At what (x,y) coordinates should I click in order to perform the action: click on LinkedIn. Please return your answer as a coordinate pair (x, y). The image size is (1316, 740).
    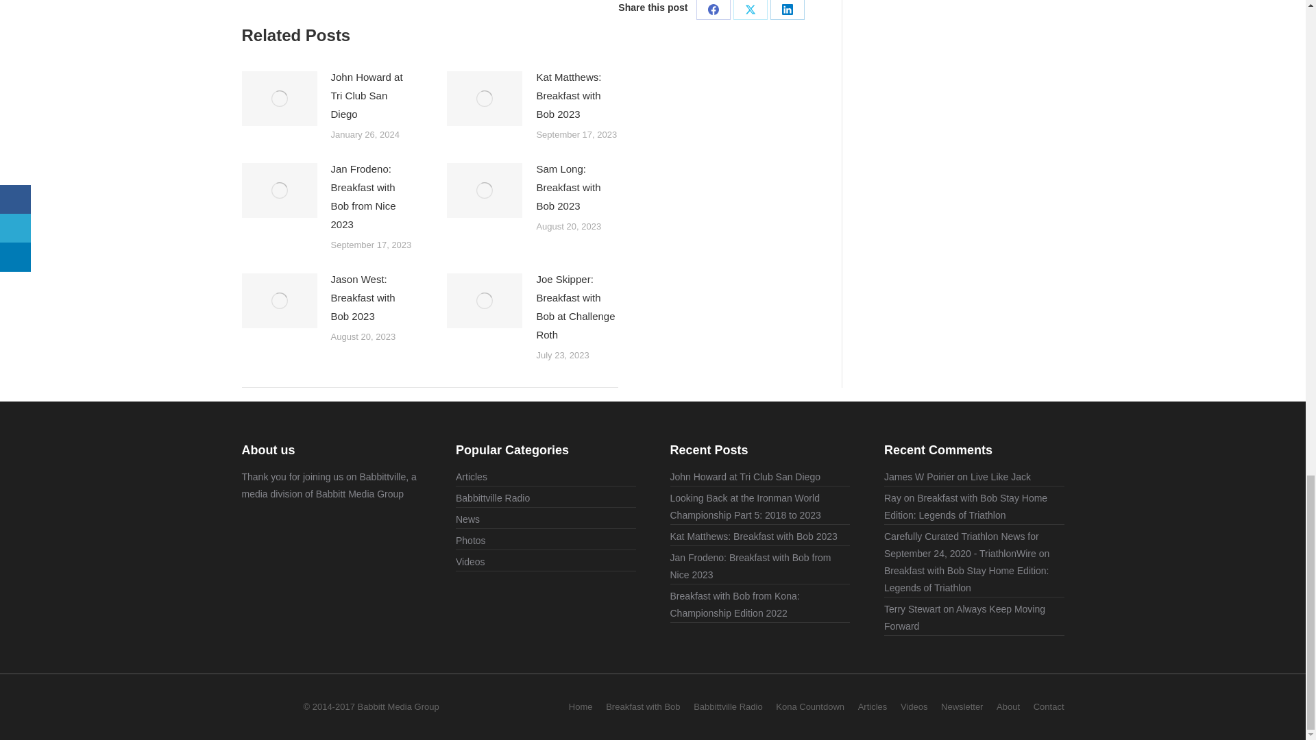
    Looking at the image, I should click on (787, 10).